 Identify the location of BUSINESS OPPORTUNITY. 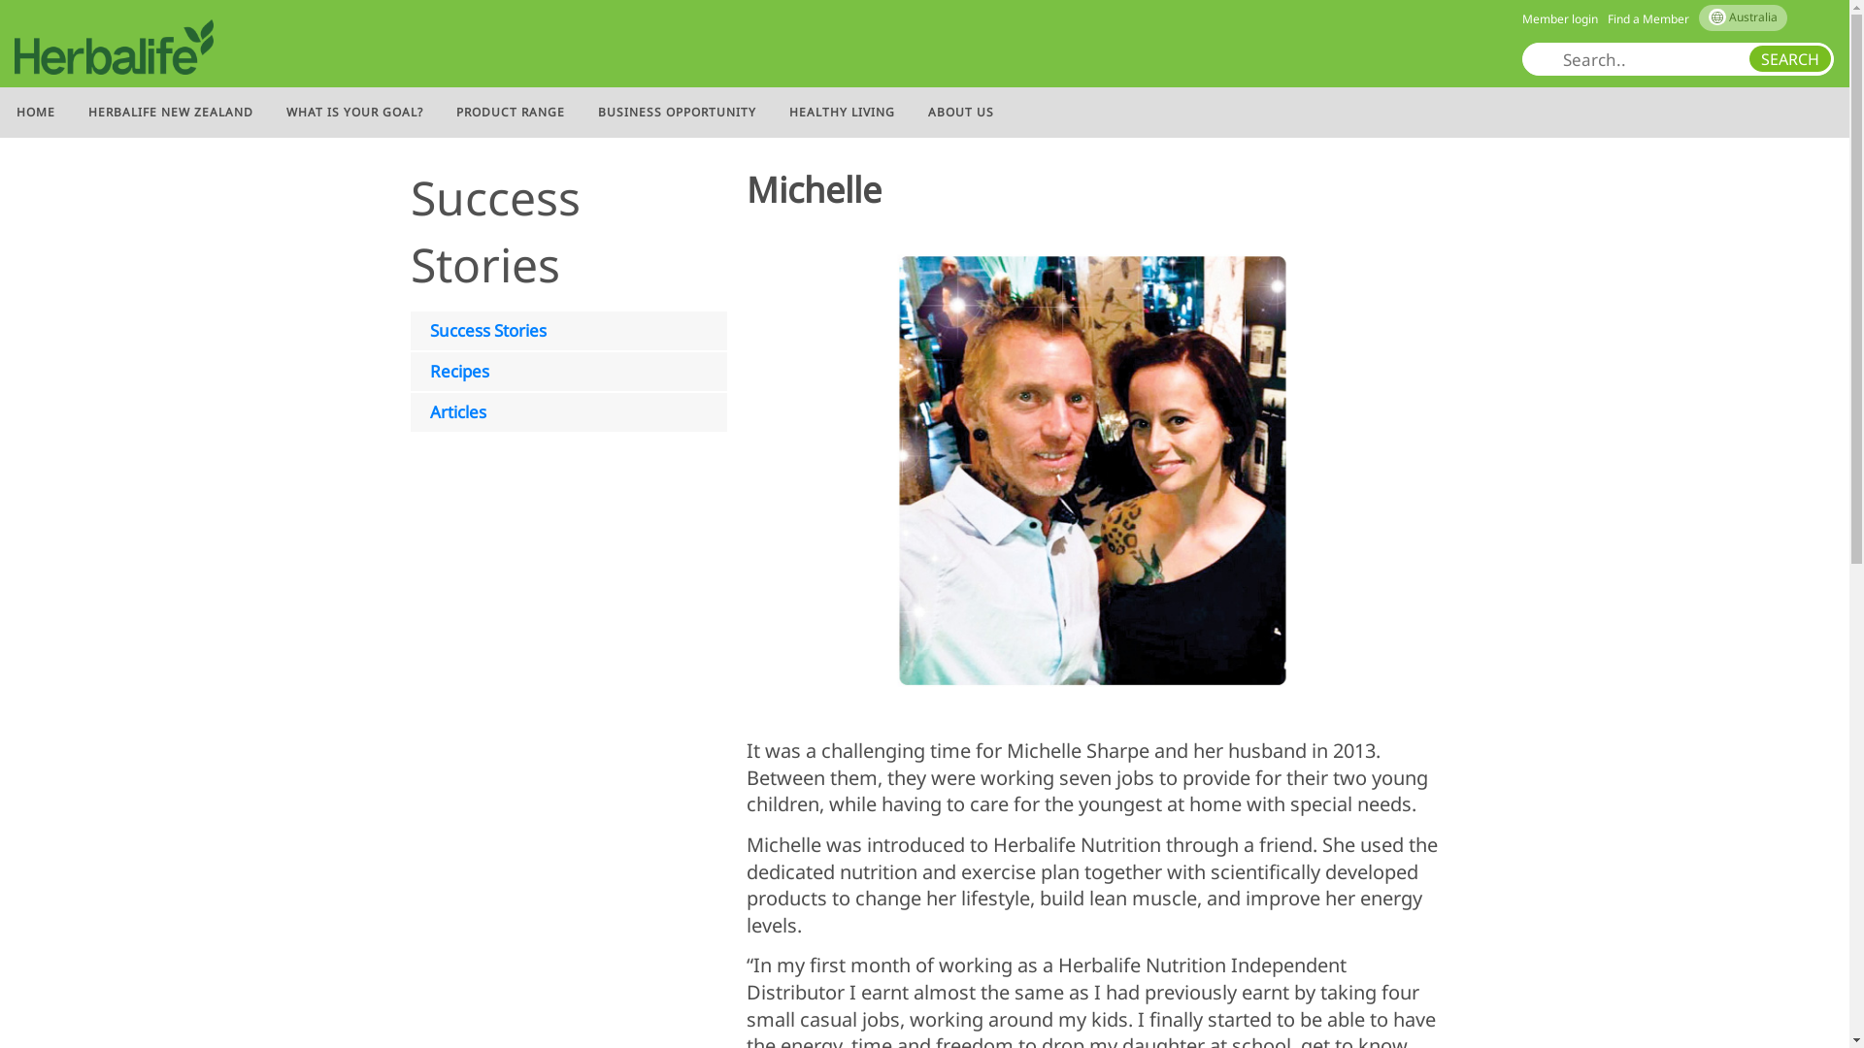
(678, 113).